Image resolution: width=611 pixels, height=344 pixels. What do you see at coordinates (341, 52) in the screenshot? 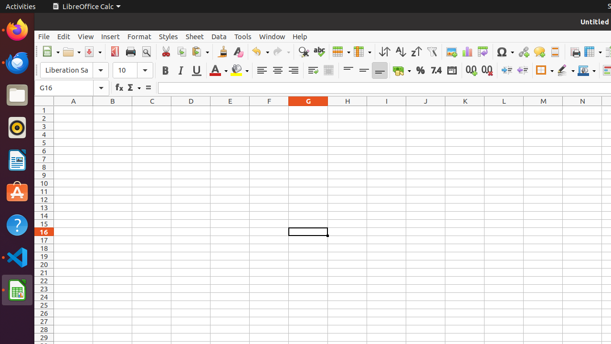
I see `Row` at bounding box center [341, 52].